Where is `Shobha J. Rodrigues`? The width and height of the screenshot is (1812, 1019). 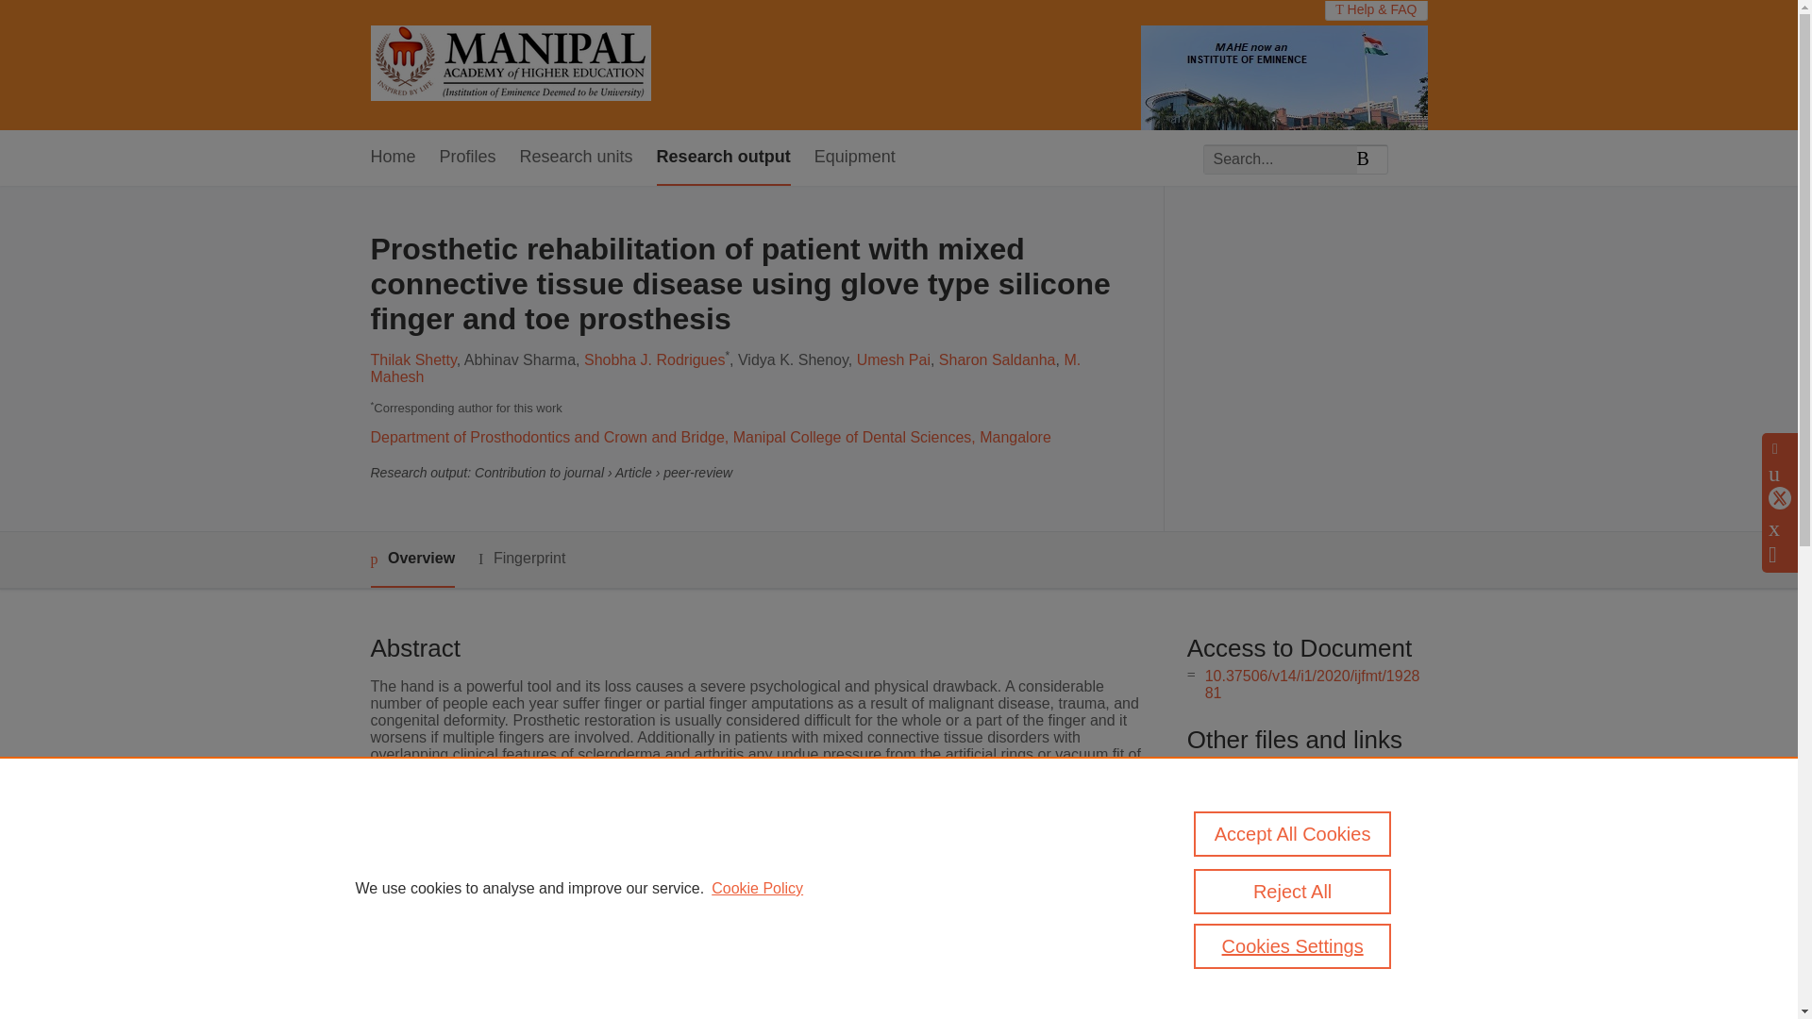
Shobha J. Rodrigues is located at coordinates (654, 359).